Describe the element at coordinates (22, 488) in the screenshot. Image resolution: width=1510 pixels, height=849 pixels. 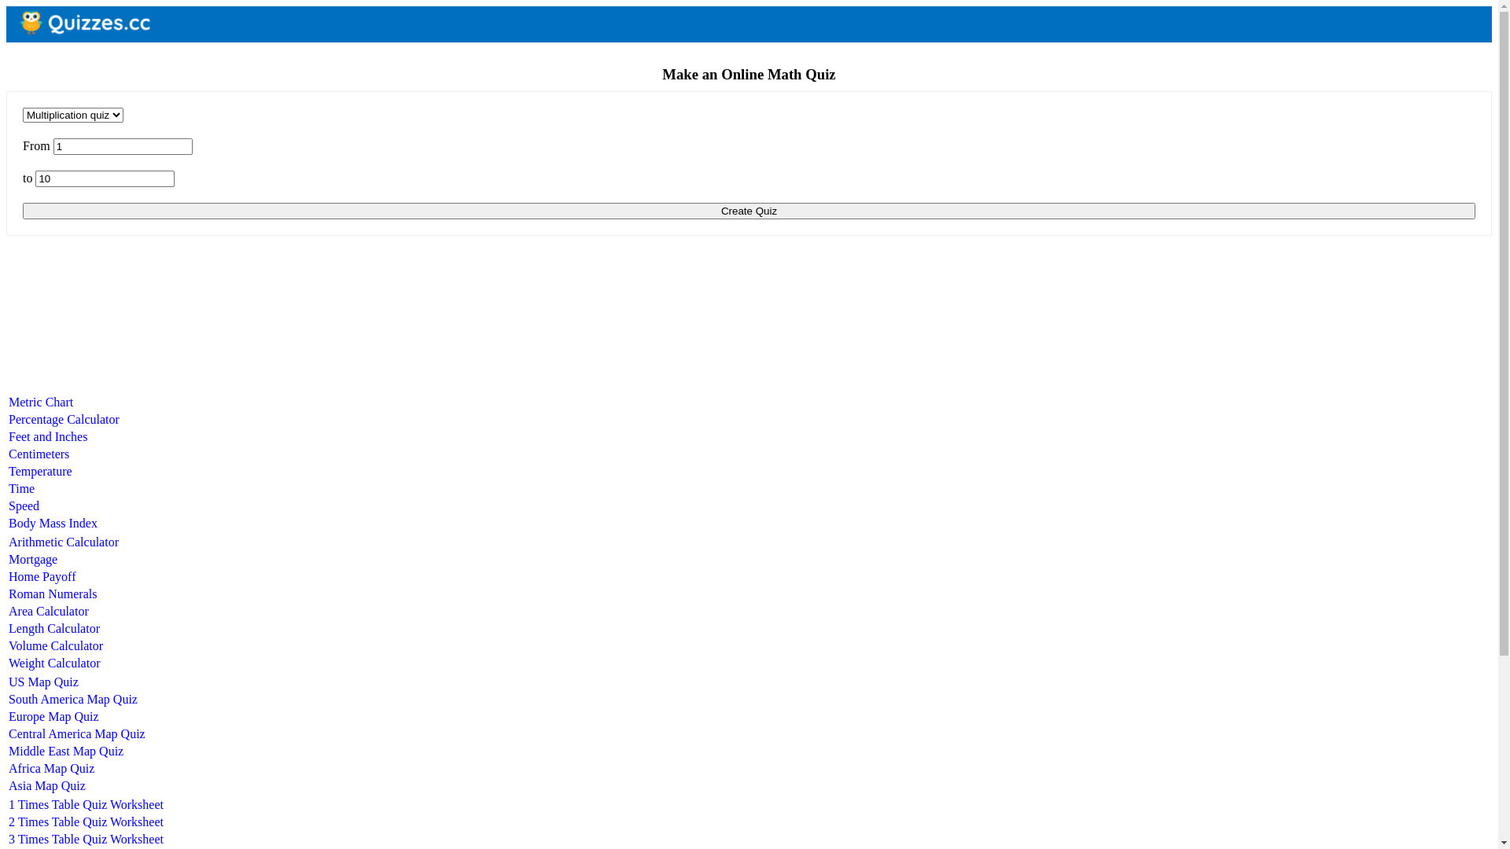
I see `Time` at that location.